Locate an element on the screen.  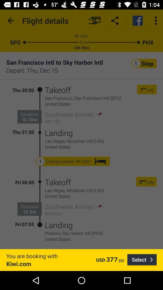
book ticket is located at coordinates (94, 21).